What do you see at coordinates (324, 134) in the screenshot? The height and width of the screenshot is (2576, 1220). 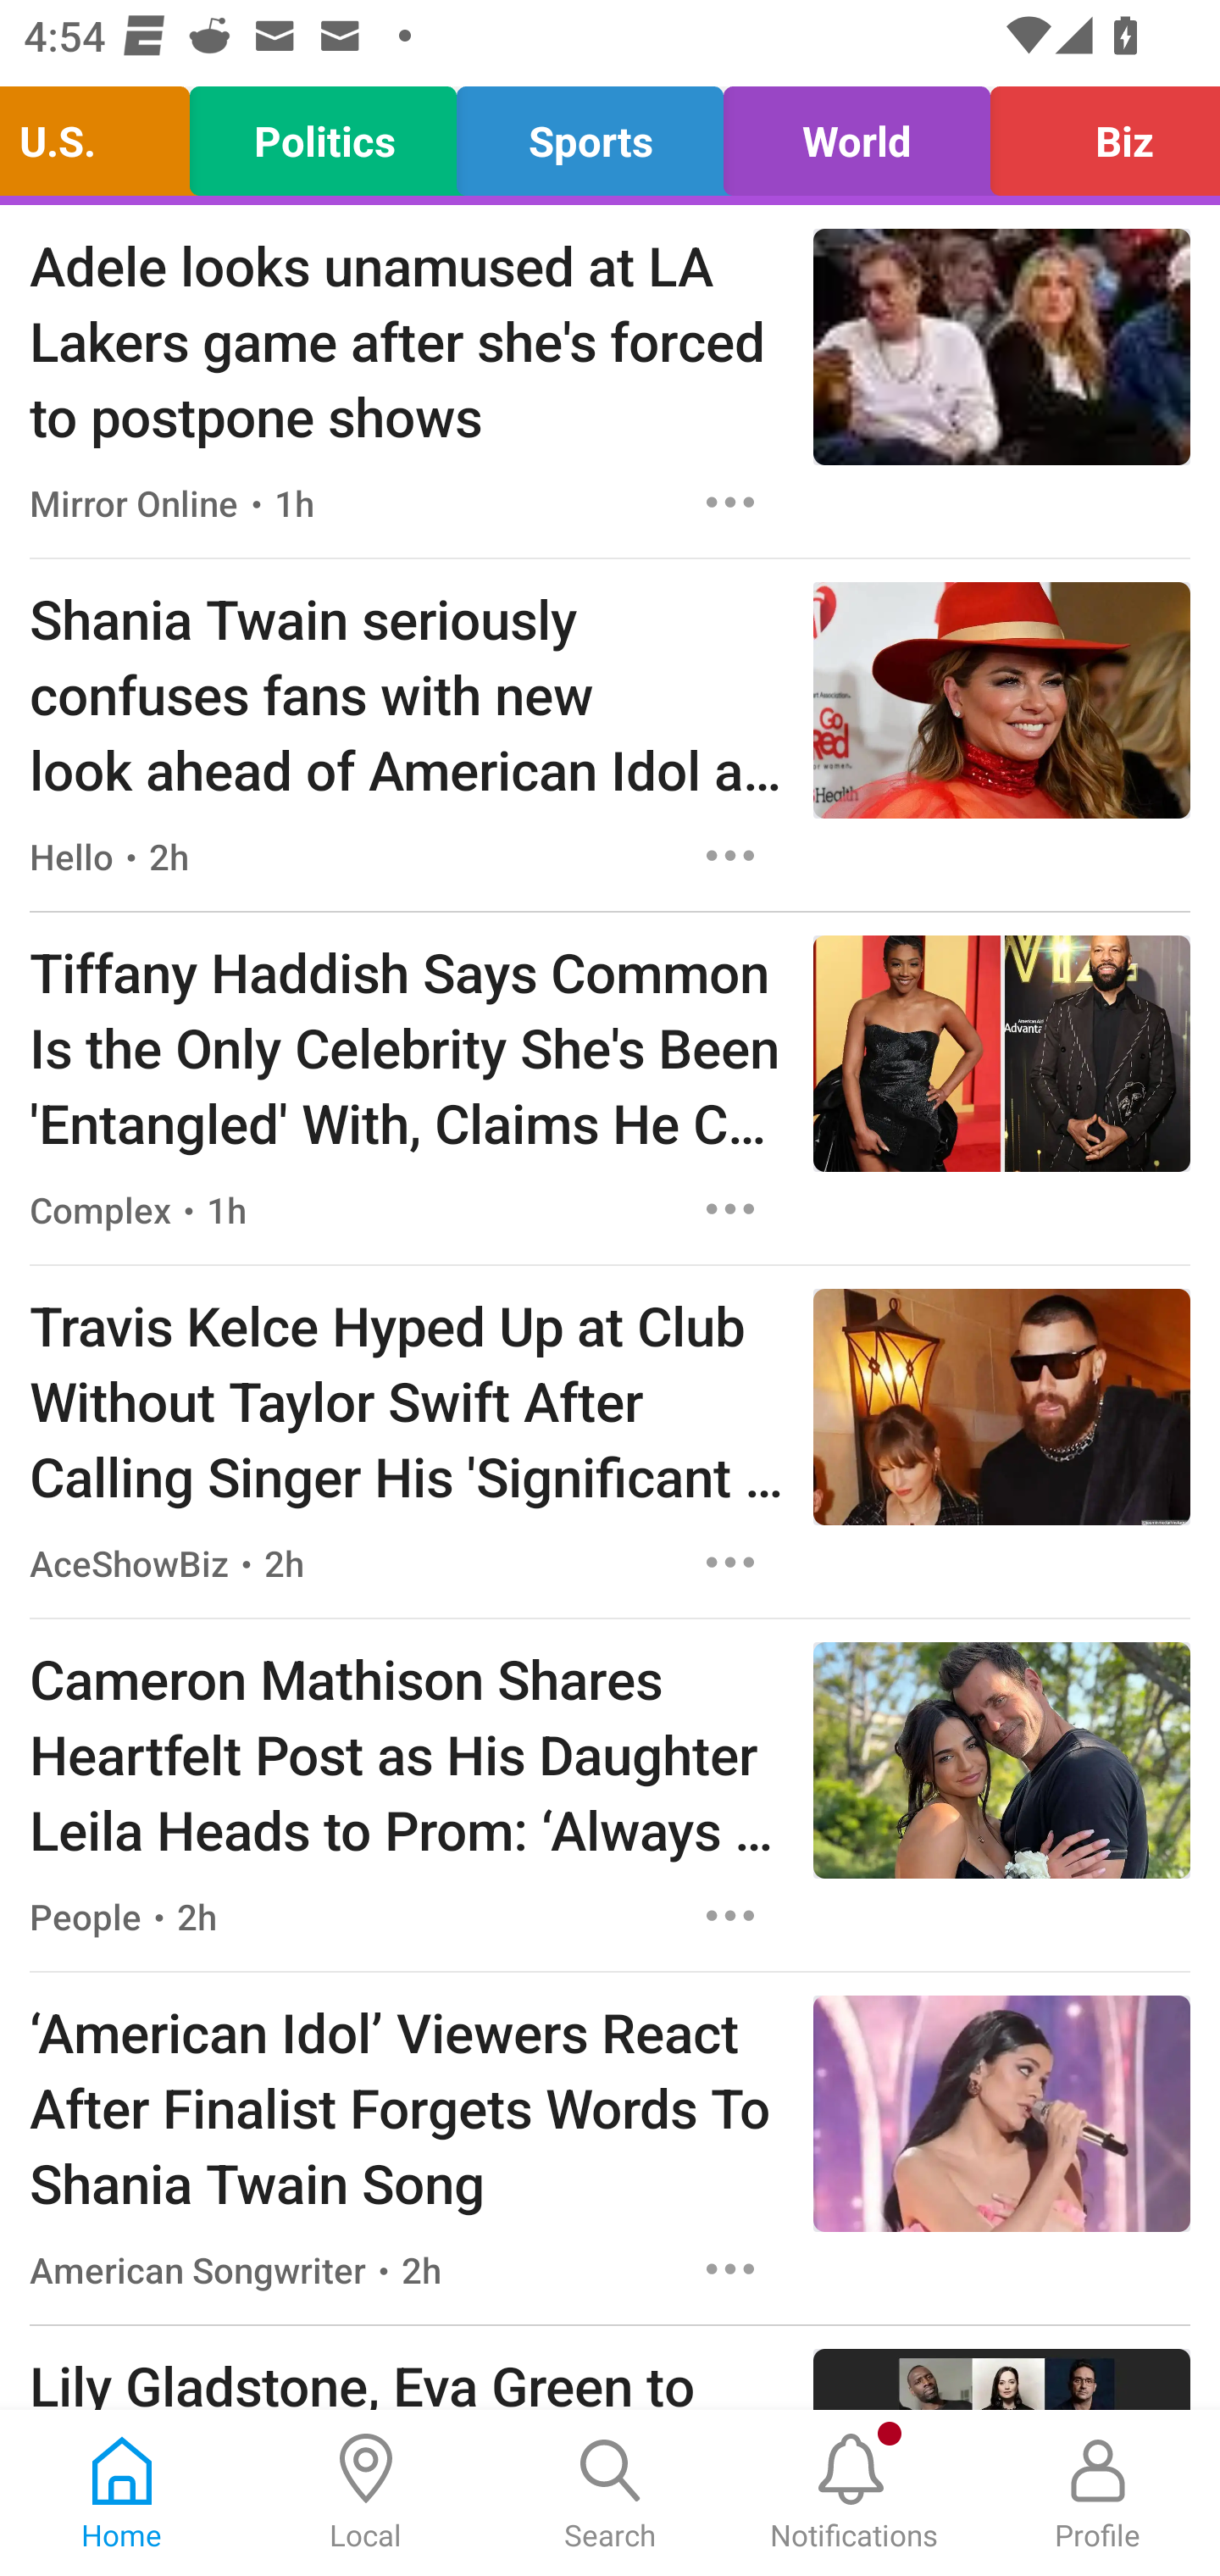 I see `Politics` at bounding box center [324, 134].